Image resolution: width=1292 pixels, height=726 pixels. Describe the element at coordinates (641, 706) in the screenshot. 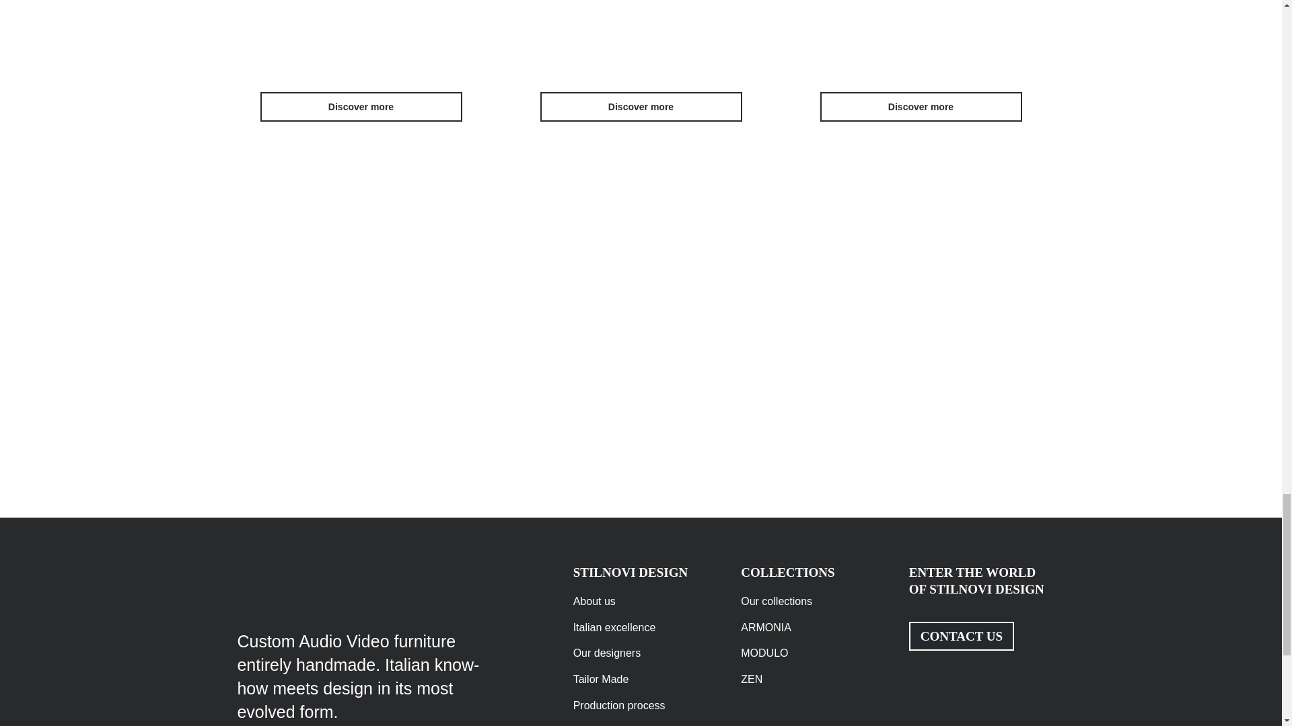

I see `Production process` at that location.